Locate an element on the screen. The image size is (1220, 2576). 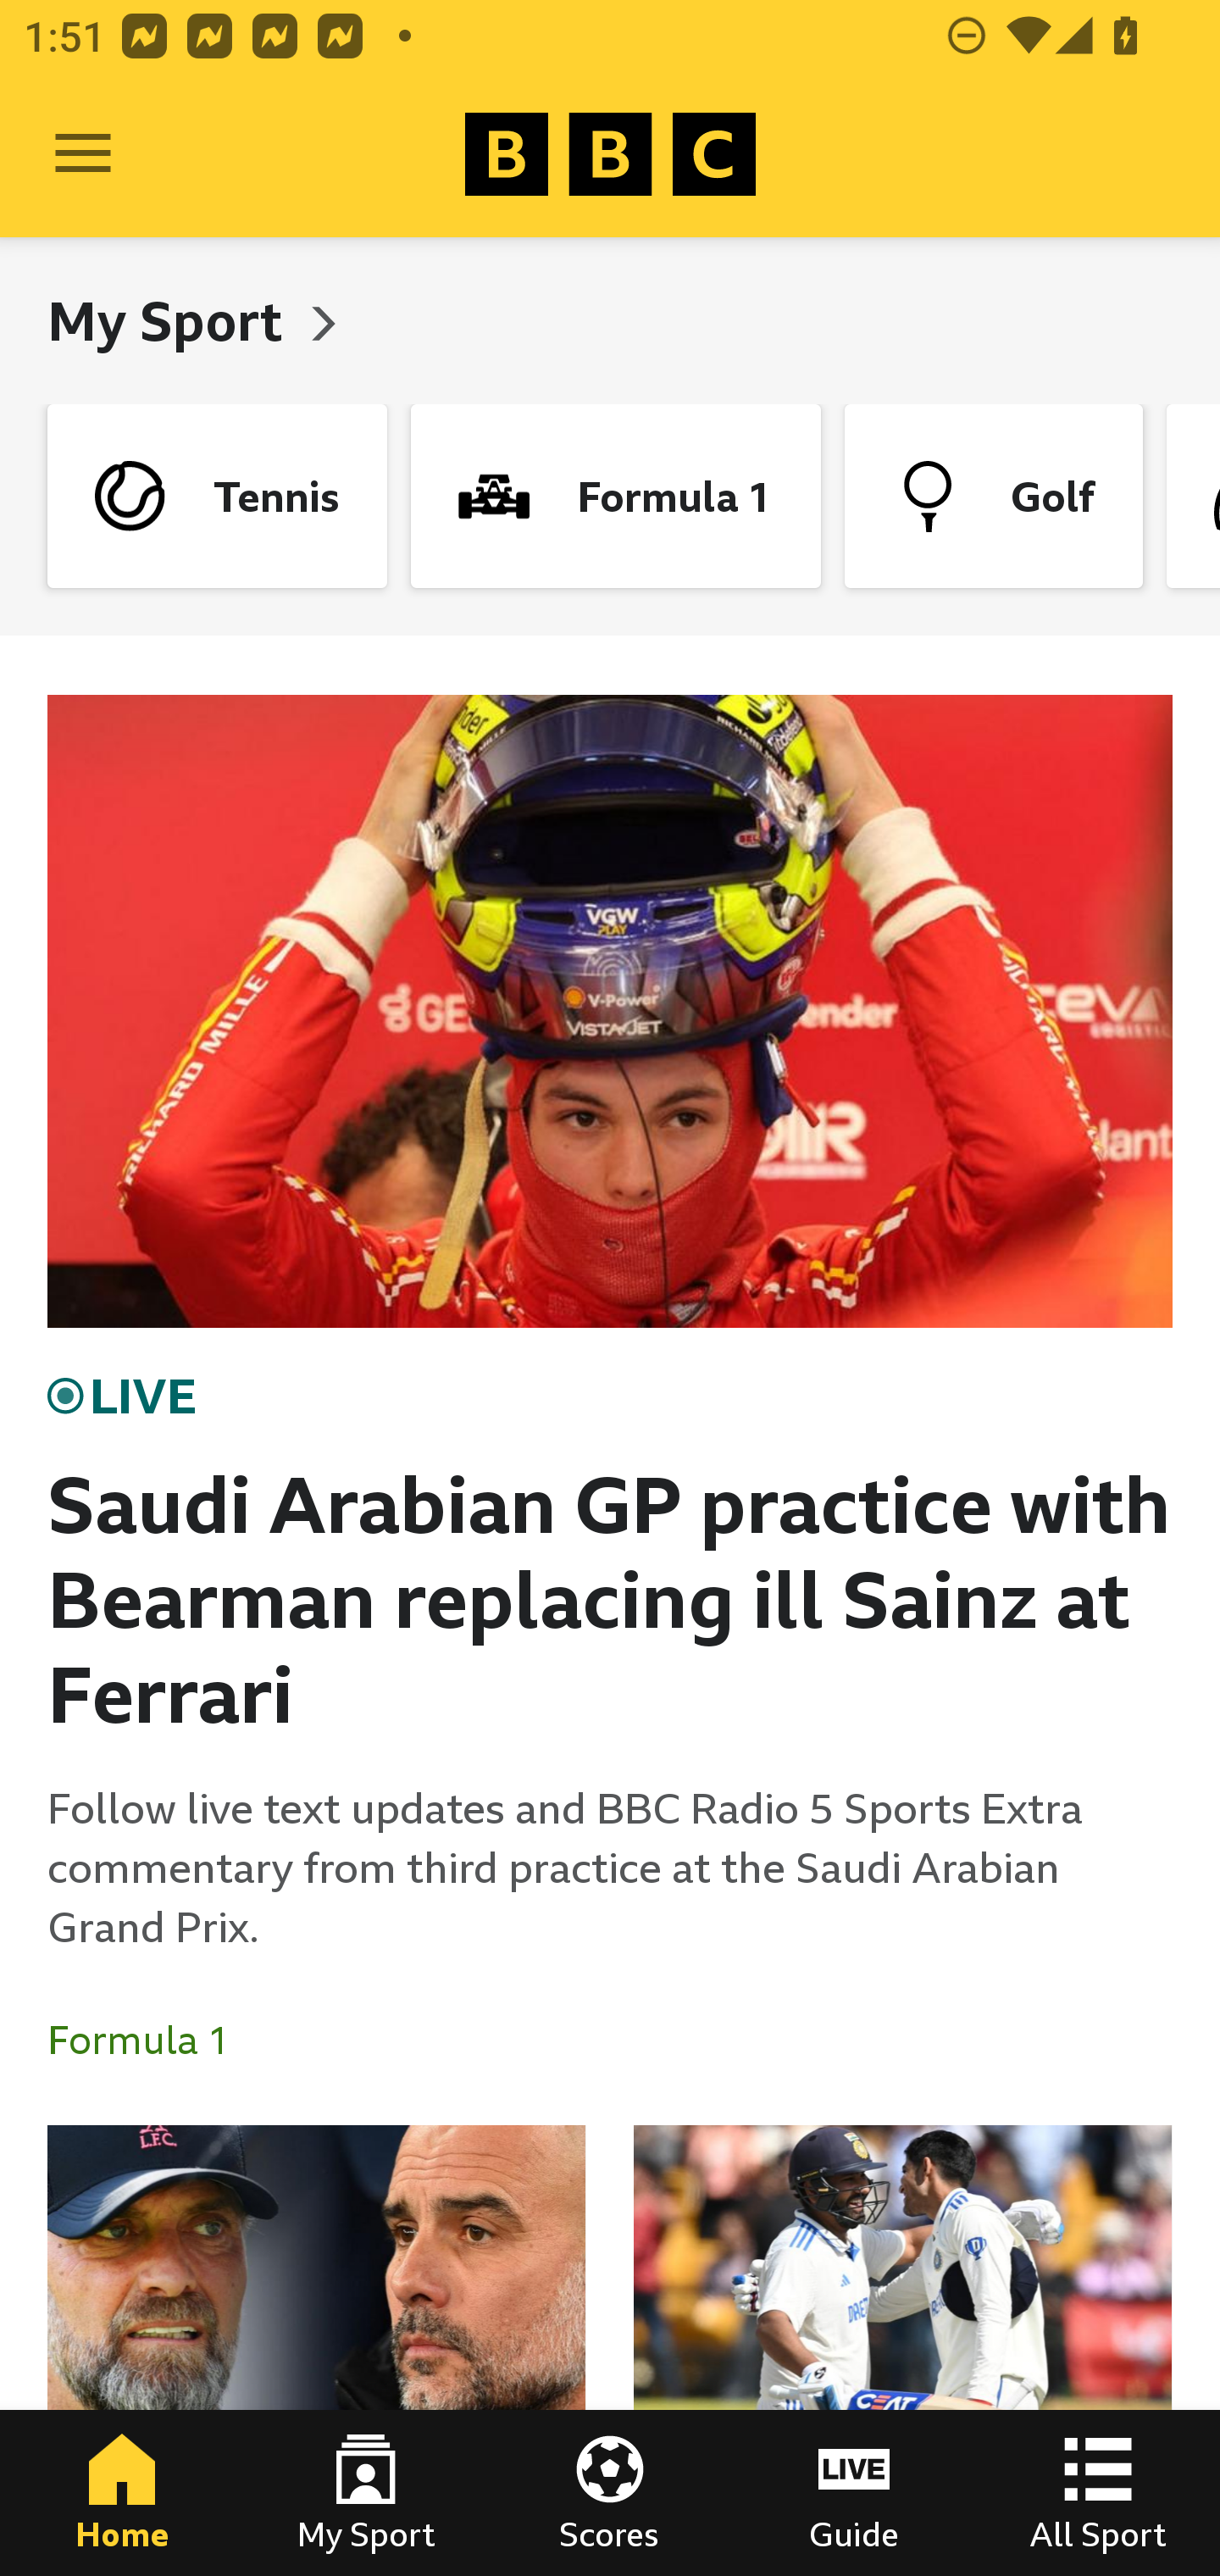
My Sport is located at coordinates (171, 320).